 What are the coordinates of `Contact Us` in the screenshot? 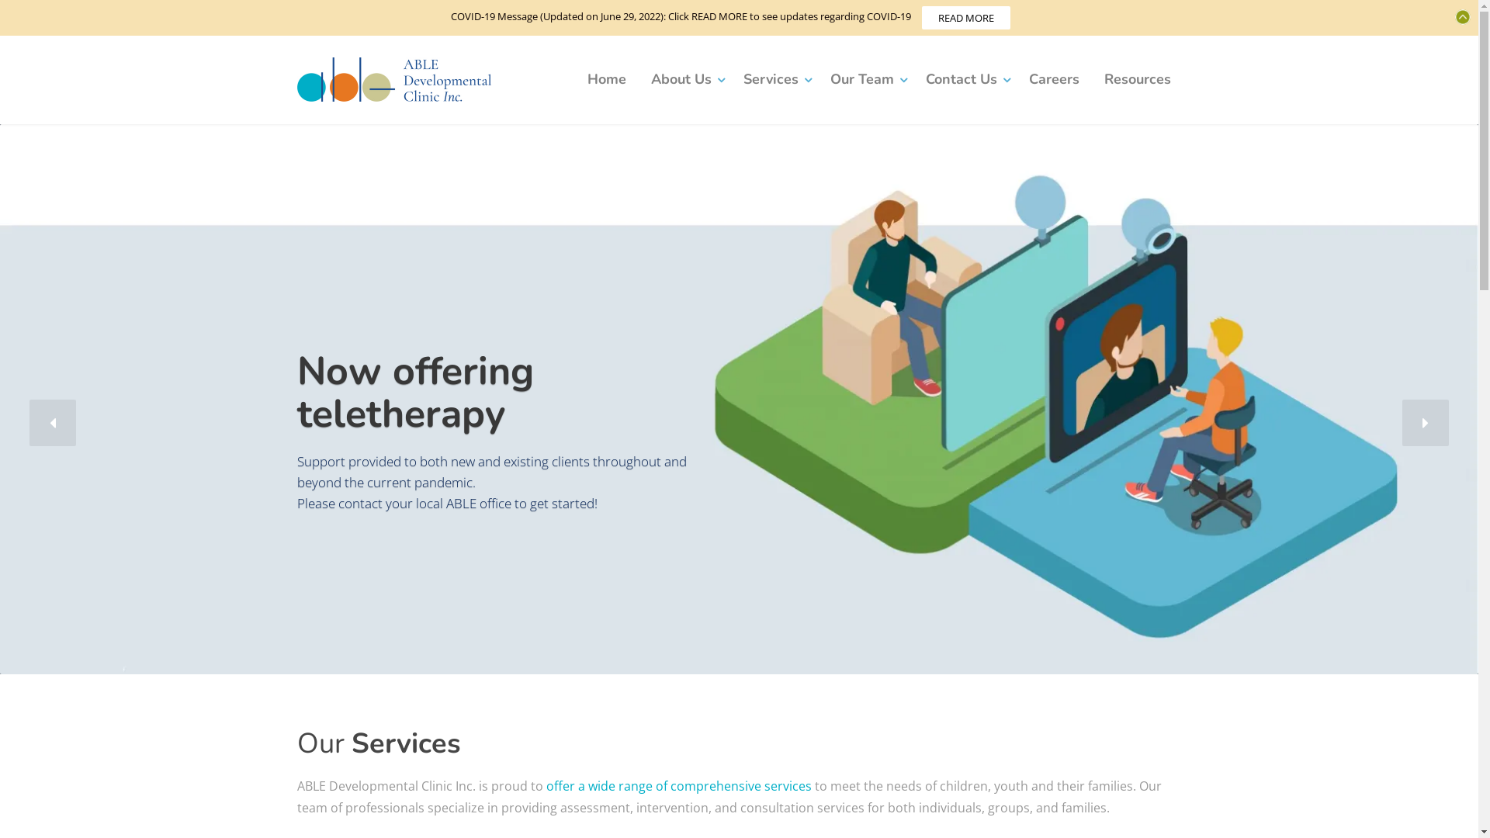 It's located at (964, 80).